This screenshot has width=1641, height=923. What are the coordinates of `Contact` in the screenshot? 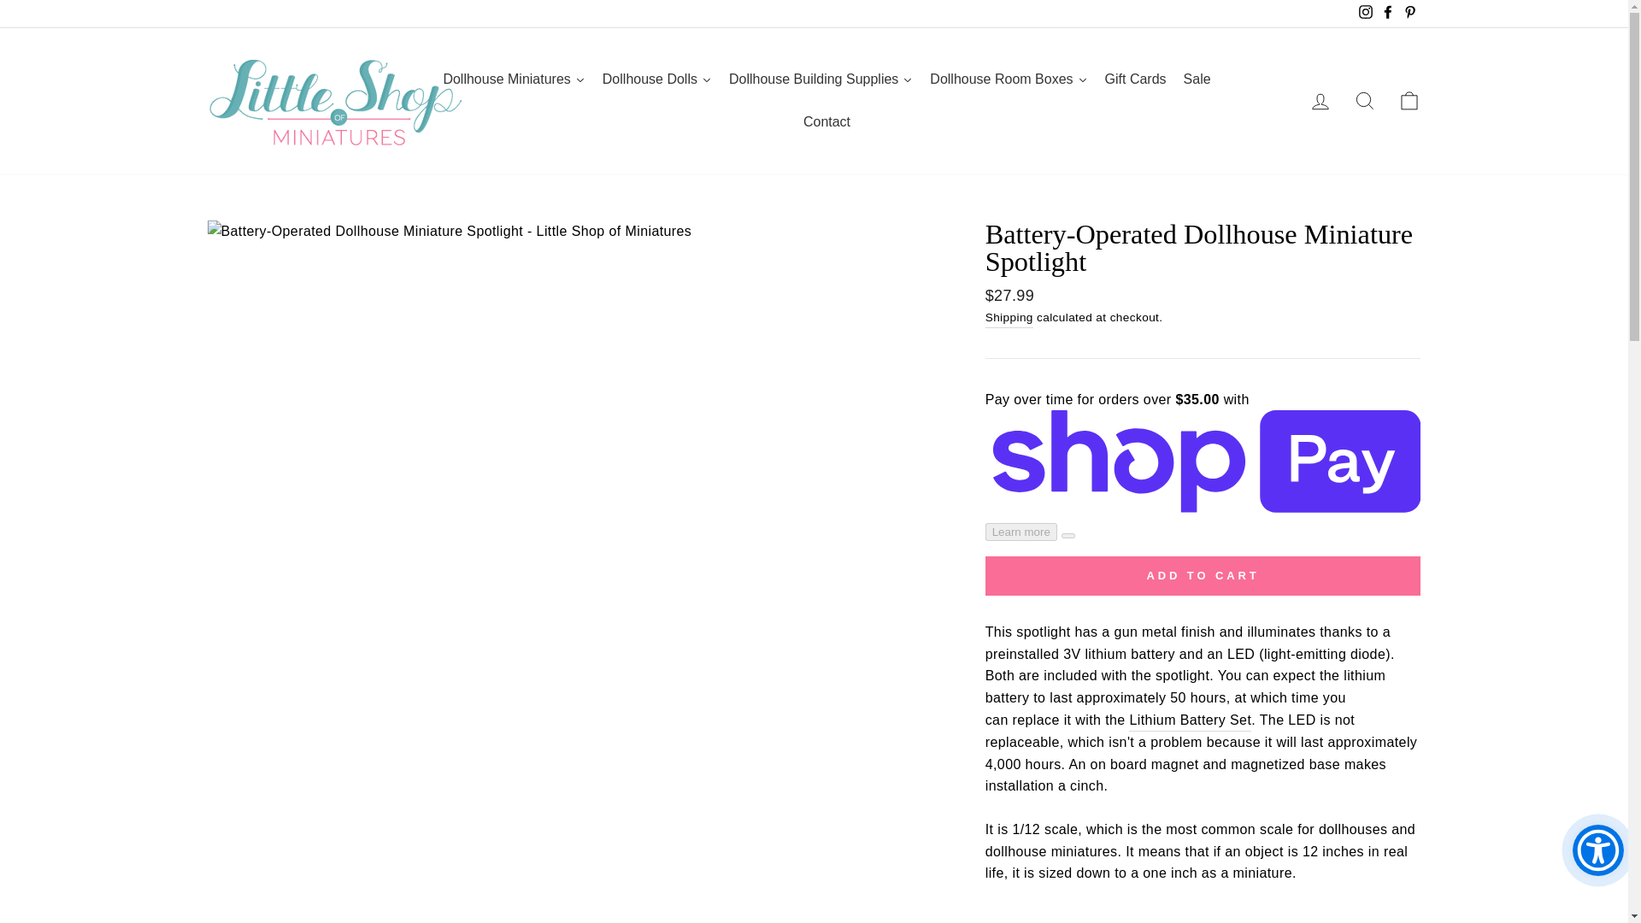 It's located at (826, 121).